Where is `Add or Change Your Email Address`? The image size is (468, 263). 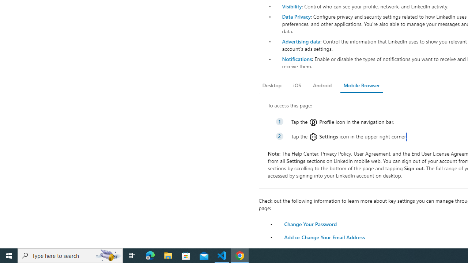
Add or Change Your Email Address is located at coordinates (324, 237).